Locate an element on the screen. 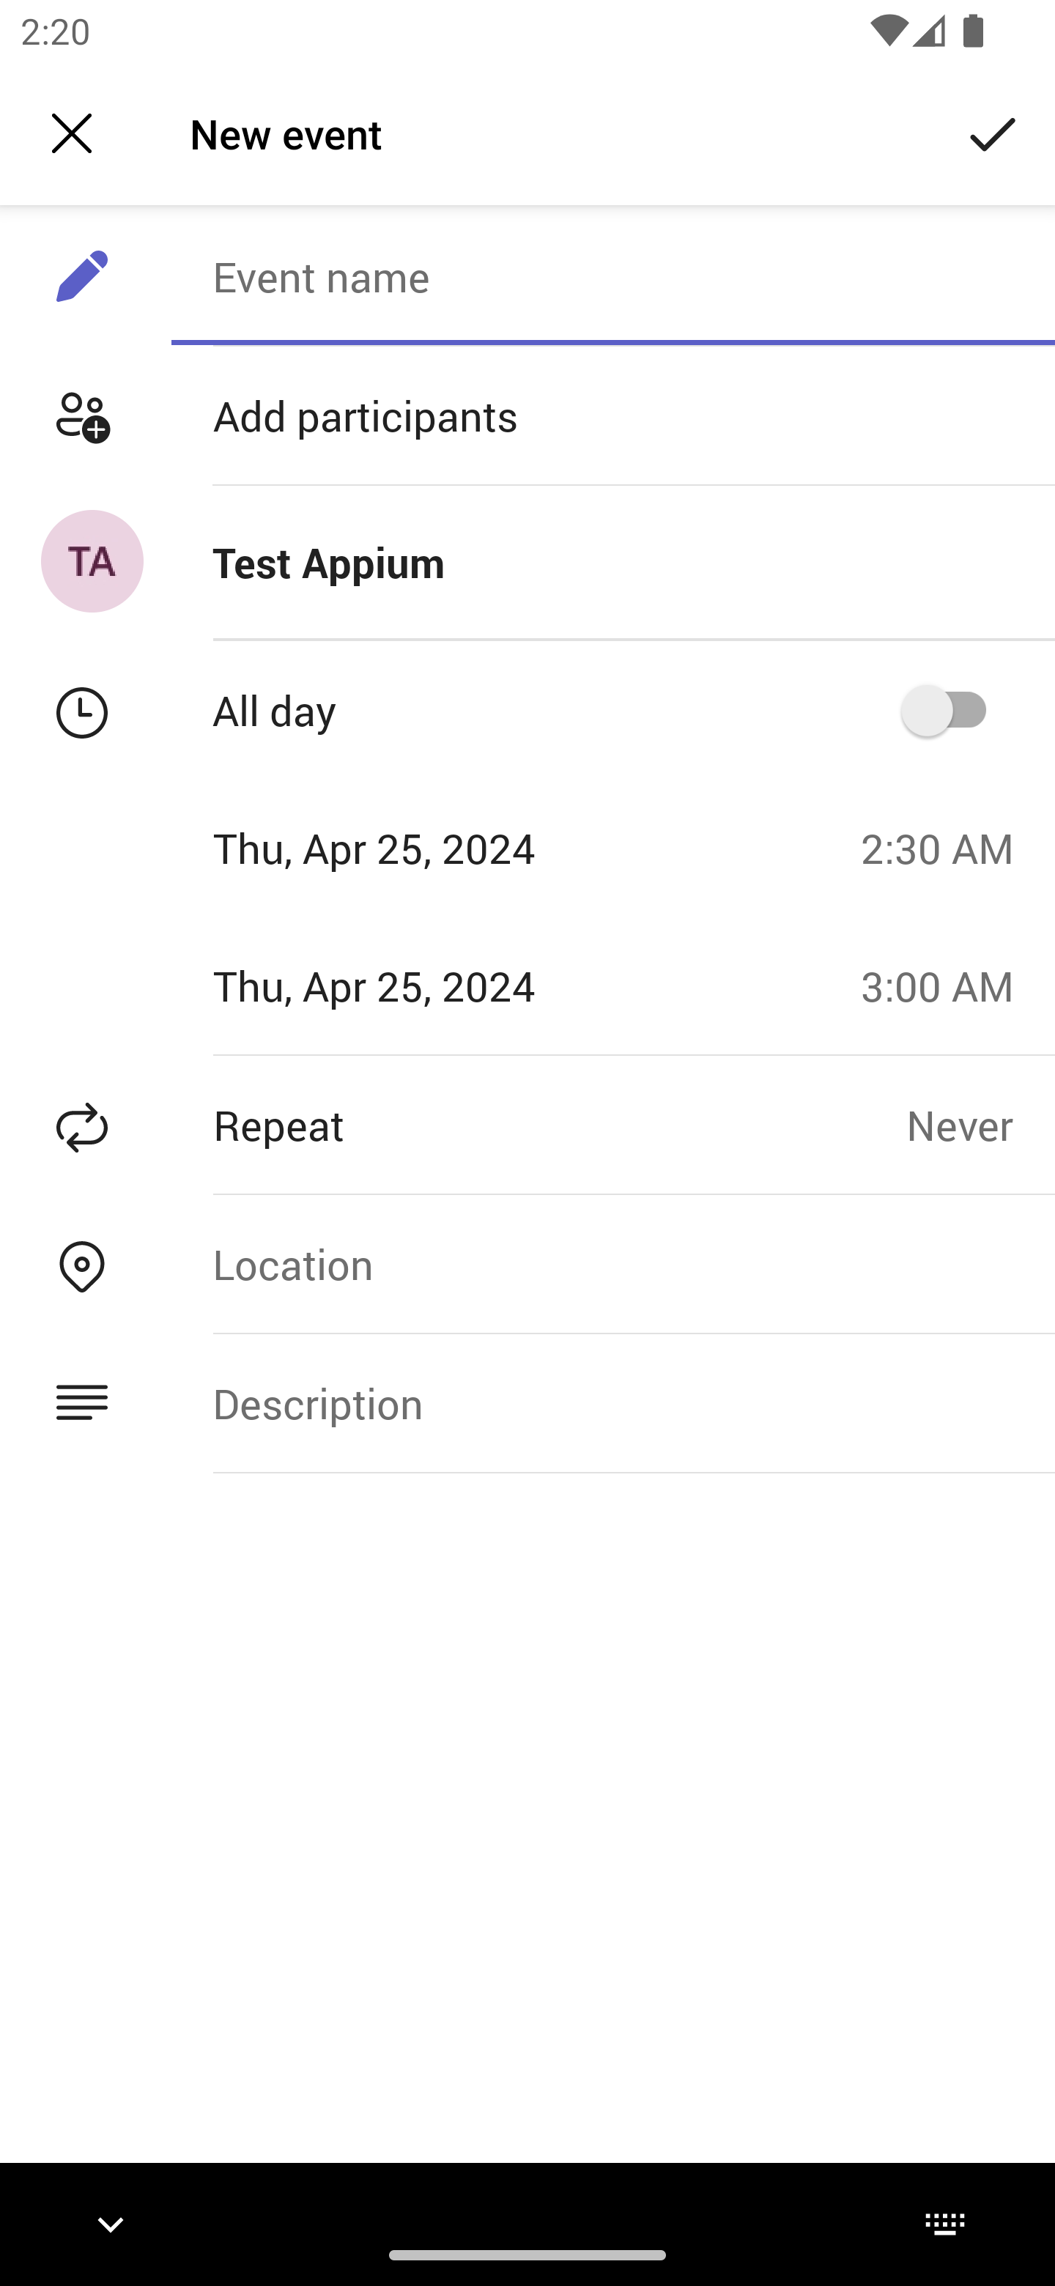 The width and height of the screenshot is (1055, 2286). Add participants Add participants option is located at coordinates (527, 416).